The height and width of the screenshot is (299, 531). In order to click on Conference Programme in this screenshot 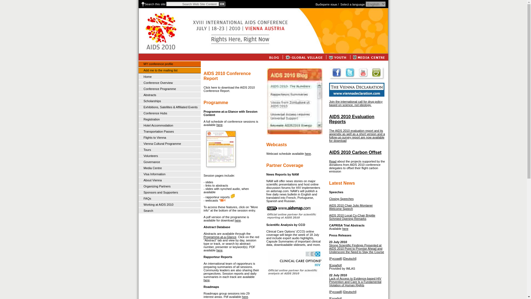, I will do `click(159, 89)`.